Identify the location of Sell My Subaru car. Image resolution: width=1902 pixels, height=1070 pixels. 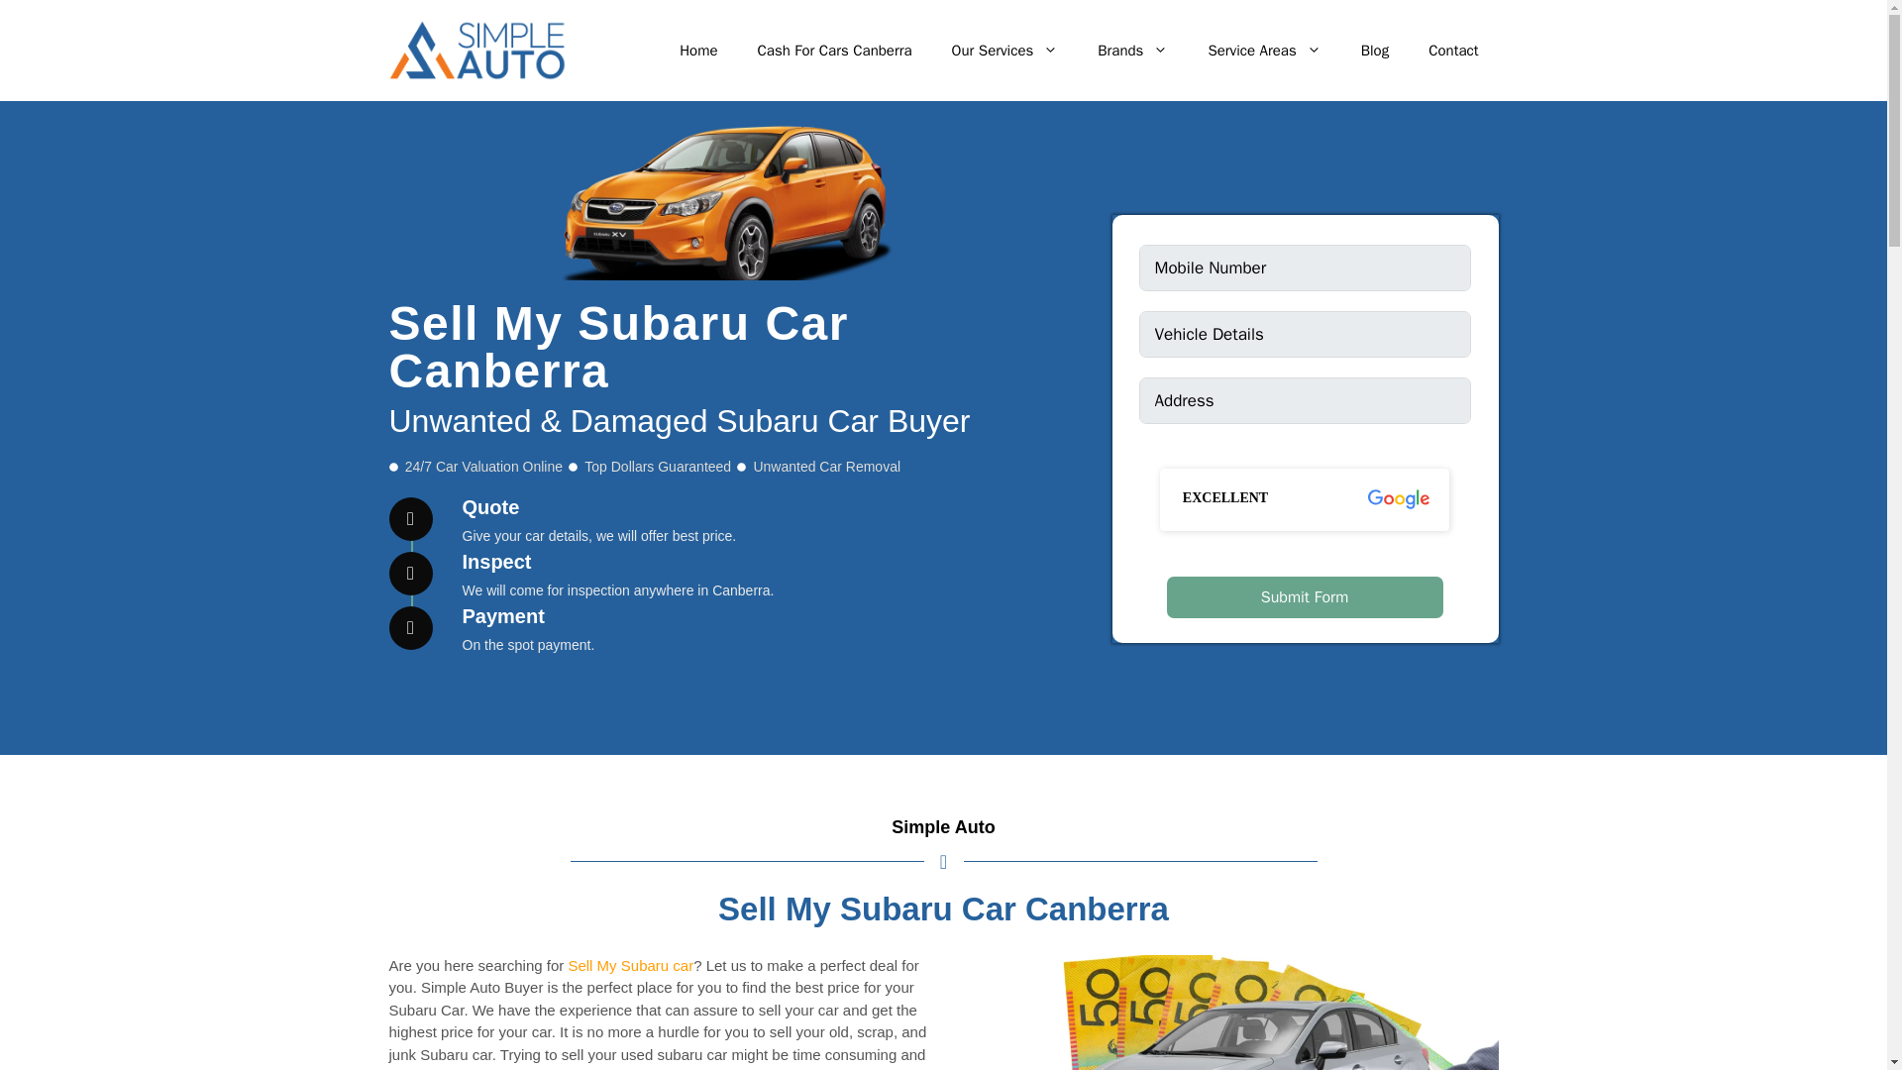
(630, 965).